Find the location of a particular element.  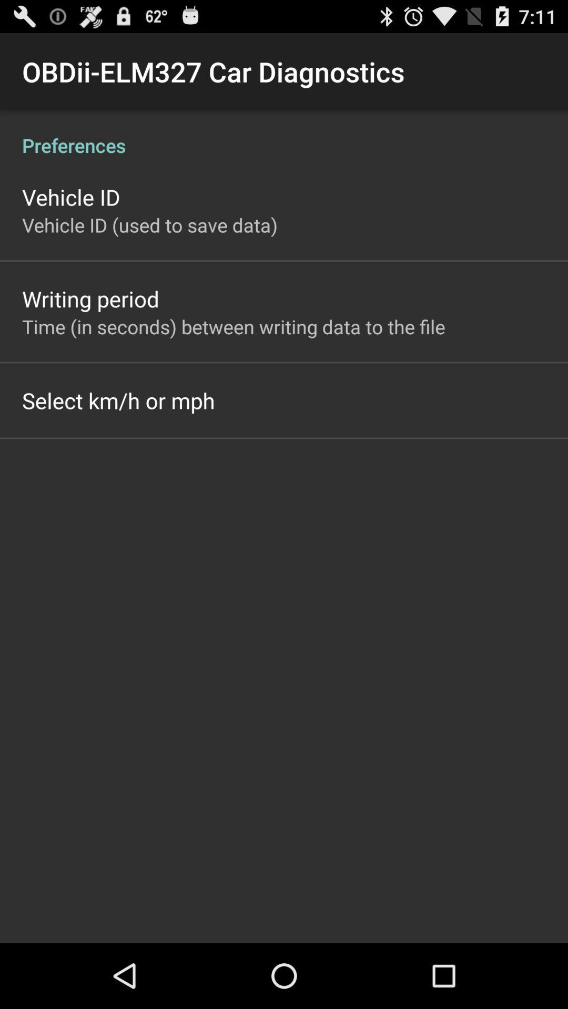

choose app below the time in seconds is located at coordinates (118, 400).